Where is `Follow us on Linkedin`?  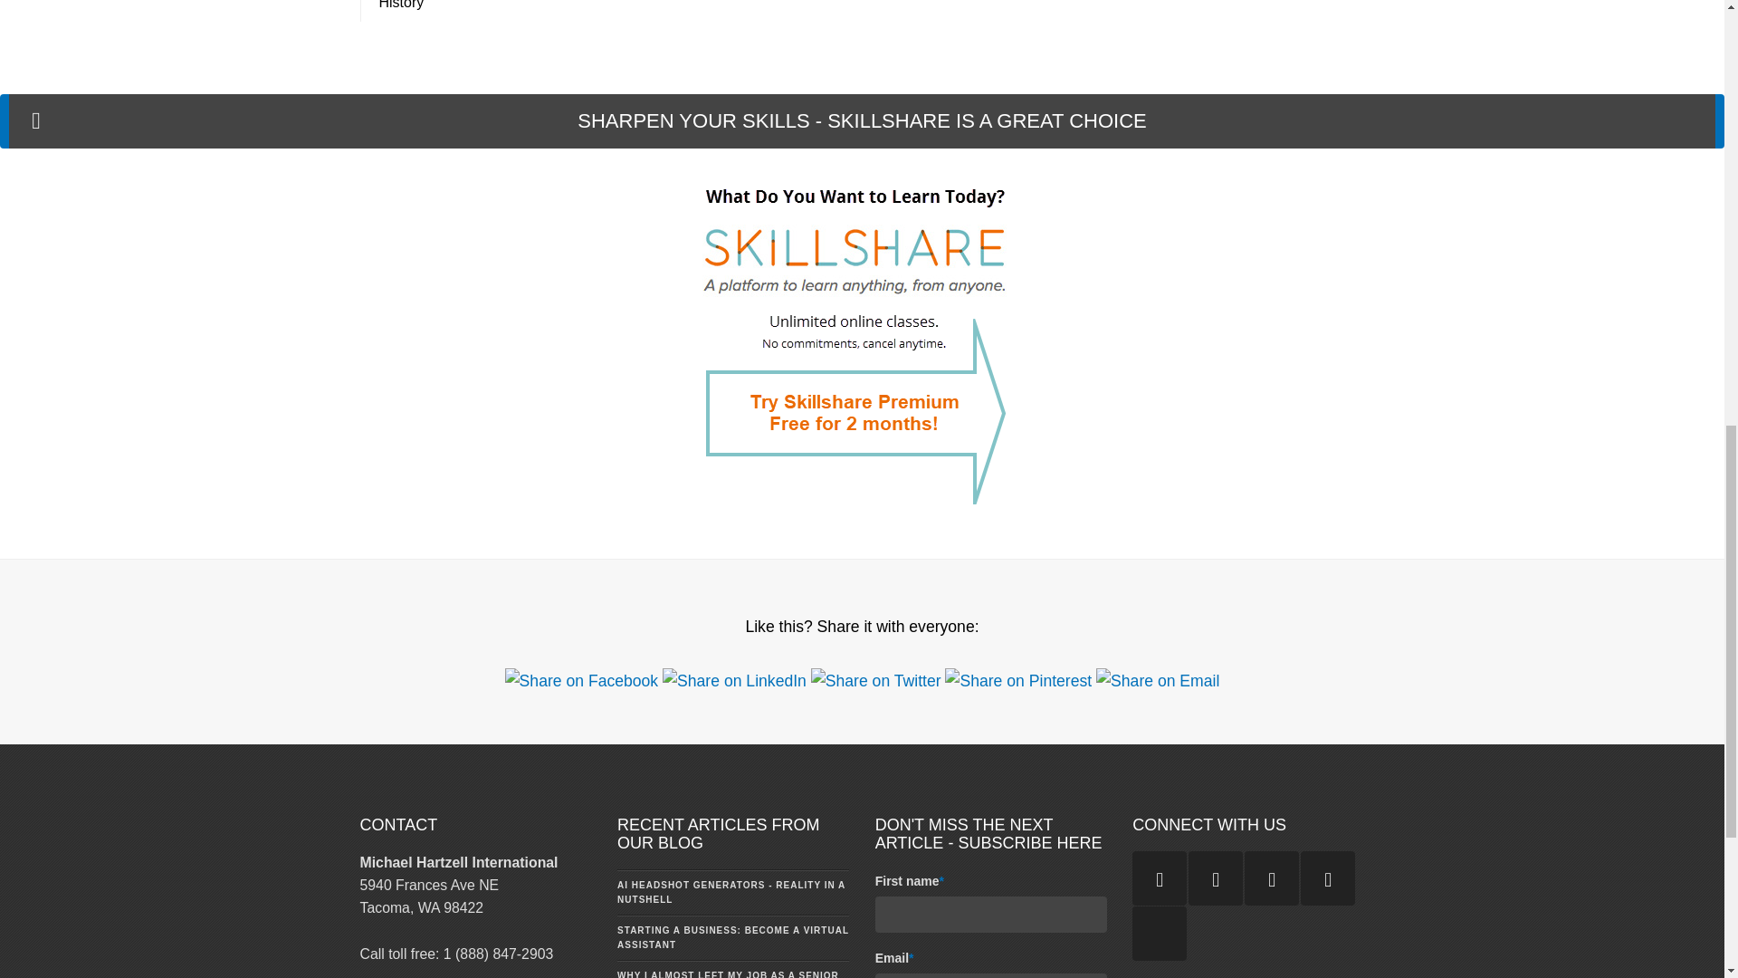 Follow us on Linkedin is located at coordinates (1215, 878).